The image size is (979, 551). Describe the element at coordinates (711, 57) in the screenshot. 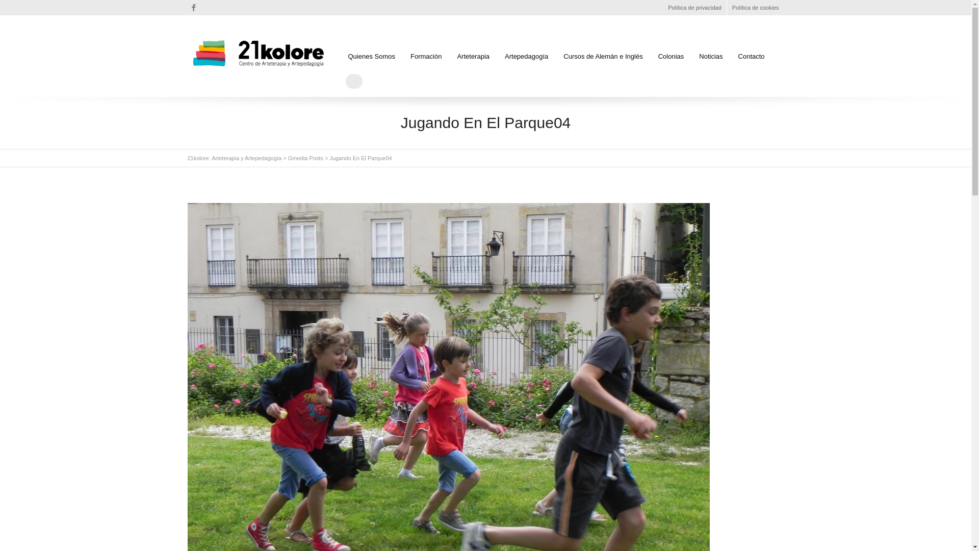

I see `Noticias` at that location.